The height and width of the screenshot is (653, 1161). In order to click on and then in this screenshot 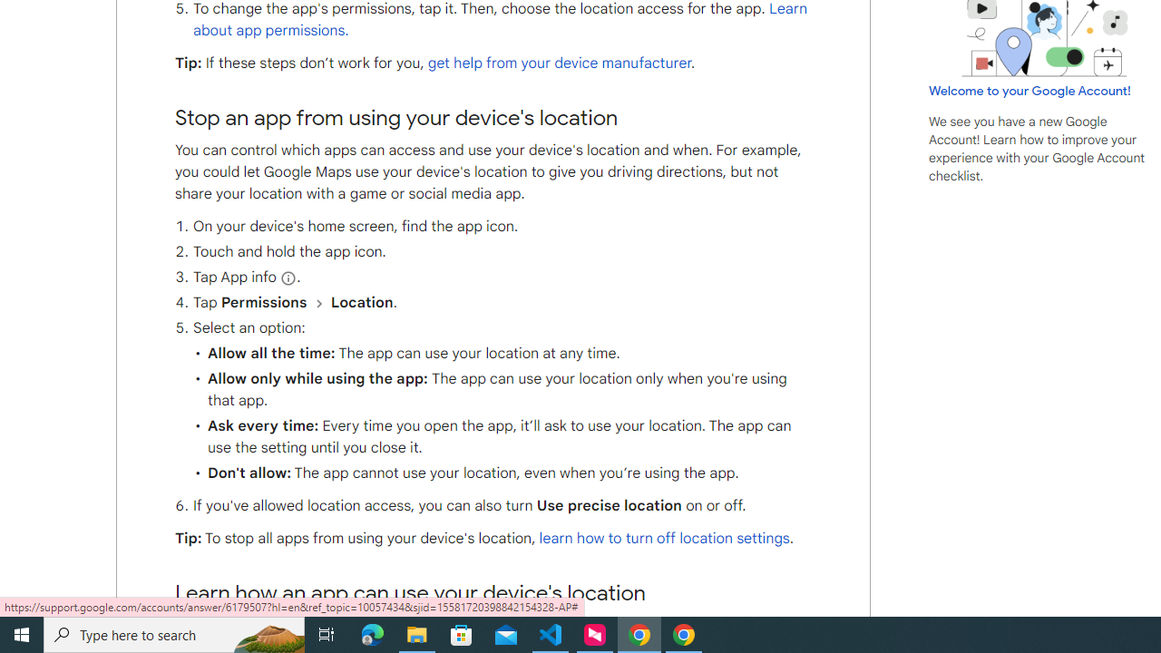, I will do `click(317, 303)`.